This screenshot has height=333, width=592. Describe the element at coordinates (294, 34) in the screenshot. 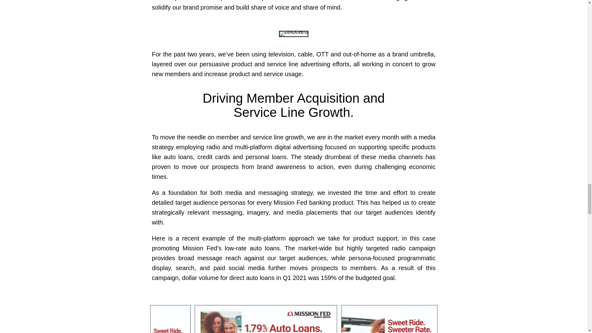

I see `billboard` at that location.